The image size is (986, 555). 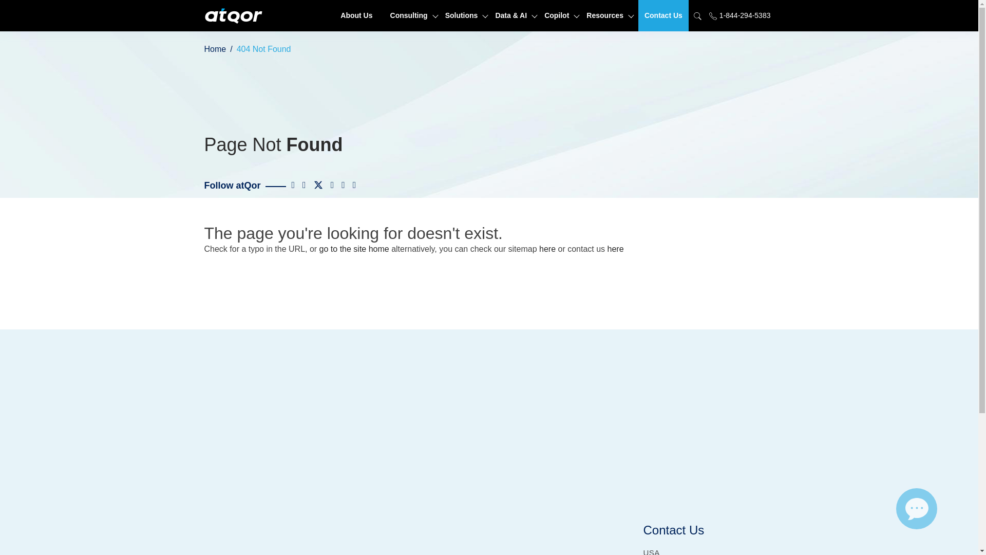 I want to click on Email, so click(x=917, y=509).